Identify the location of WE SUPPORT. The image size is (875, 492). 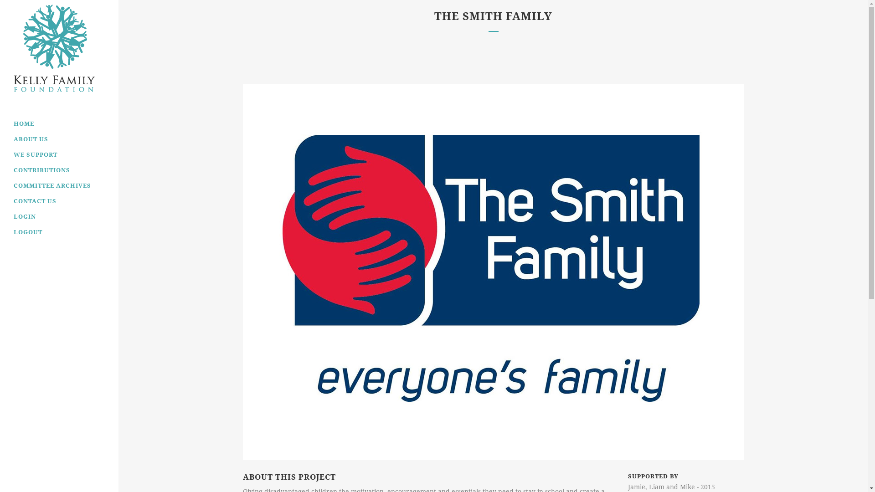
(59, 155).